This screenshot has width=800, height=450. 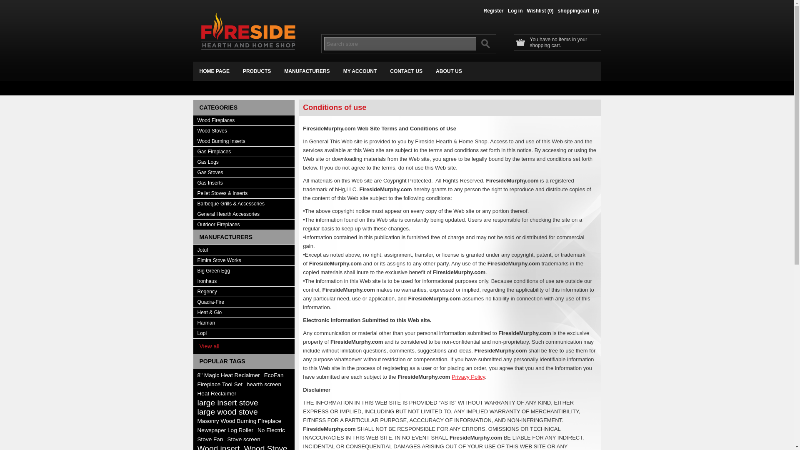 I want to click on Search store, so click(x=400, y=43).